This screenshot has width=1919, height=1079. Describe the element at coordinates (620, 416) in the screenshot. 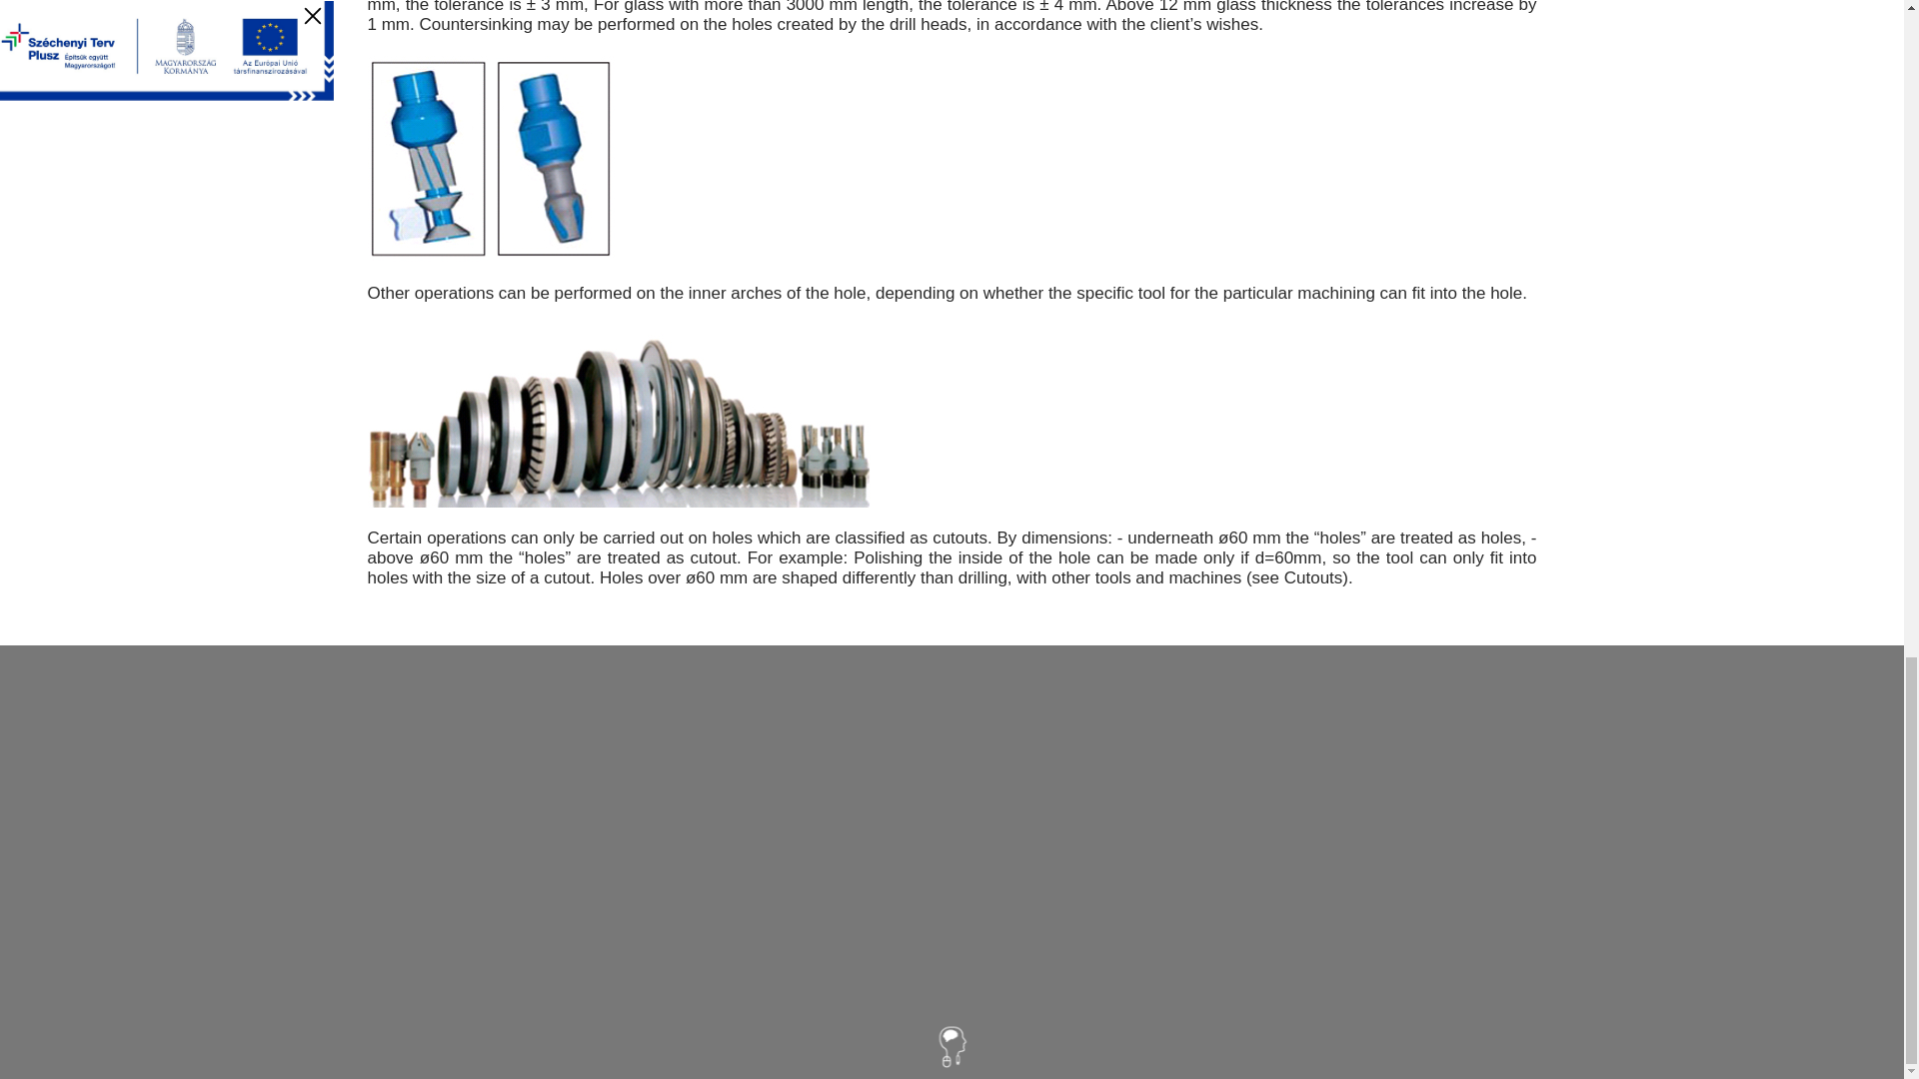

I see `Glass Drilling CE Glass Industries` at that location.